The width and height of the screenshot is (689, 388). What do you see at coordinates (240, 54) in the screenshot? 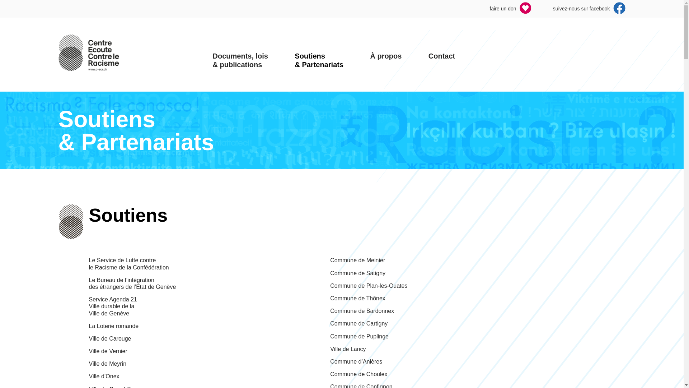
I see `Documents, lois
& publications` at bounding box center [240, 54].